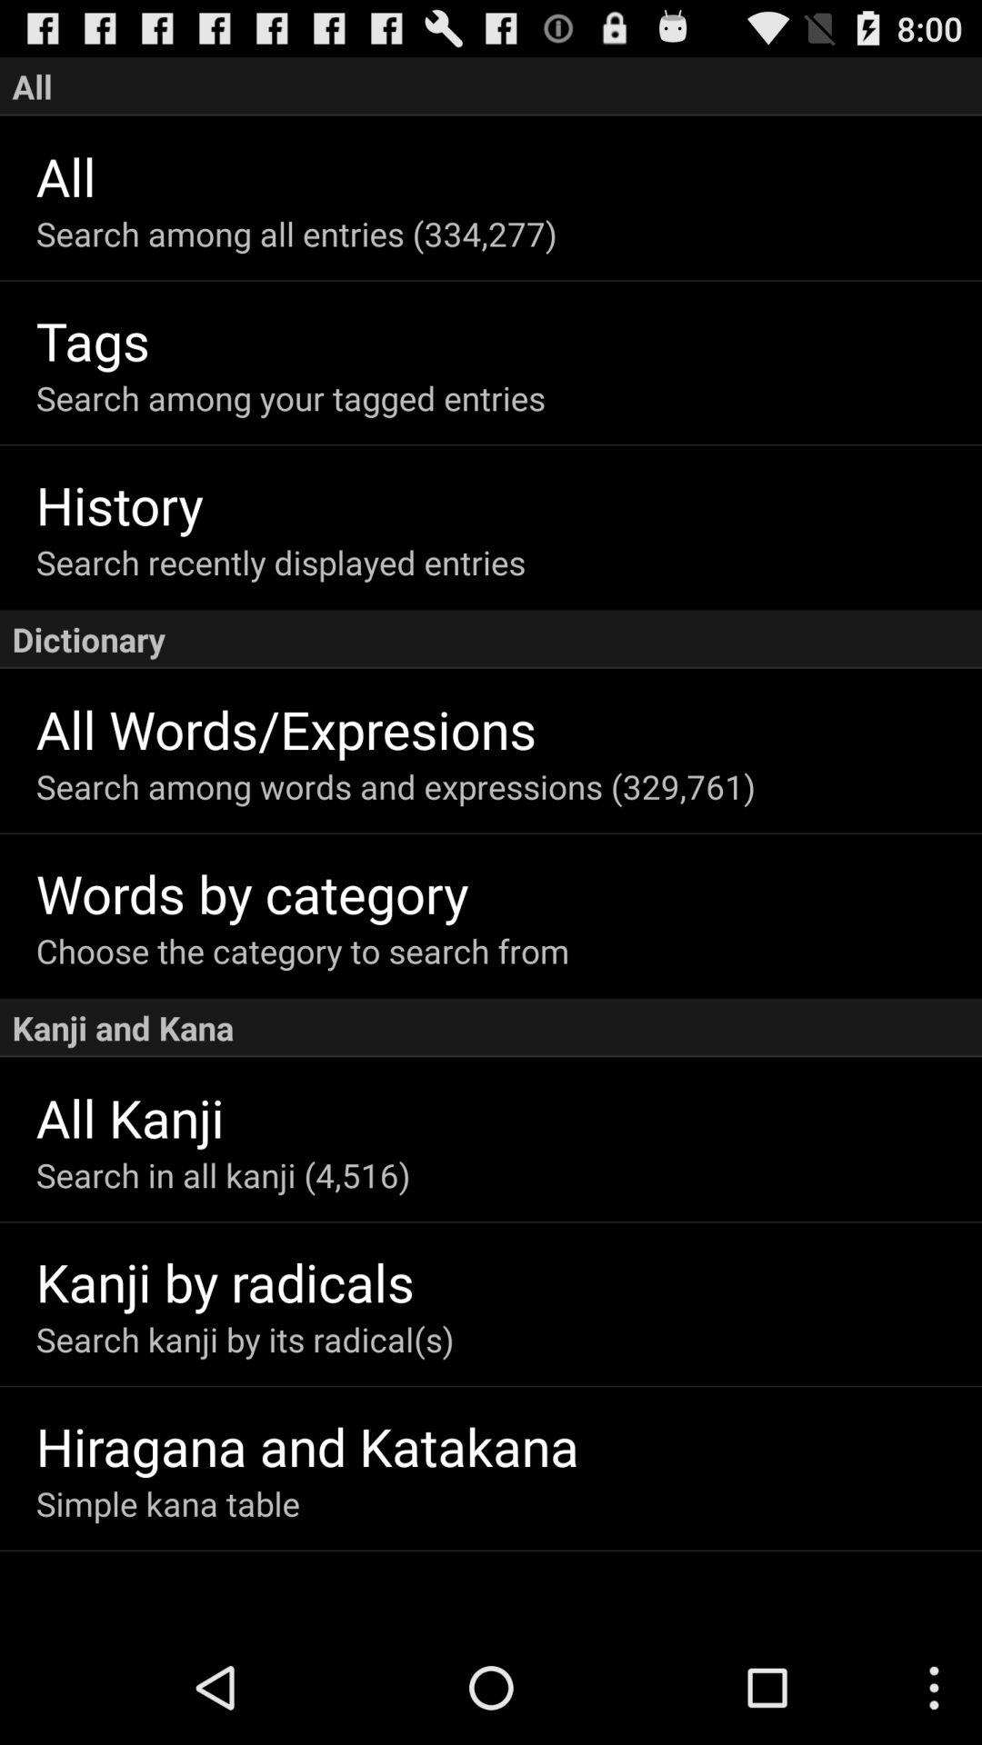  What do you see at coordinates (509, 729) in the screenshot?
I see `click the all words/expresions` at bounding box center [509, 729].